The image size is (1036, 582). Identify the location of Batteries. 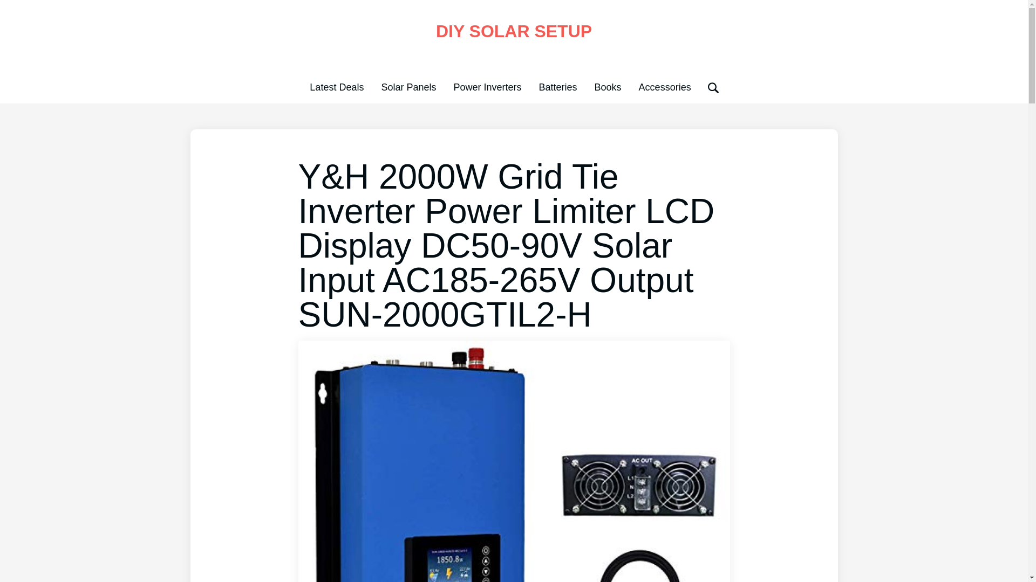
(558, 87).